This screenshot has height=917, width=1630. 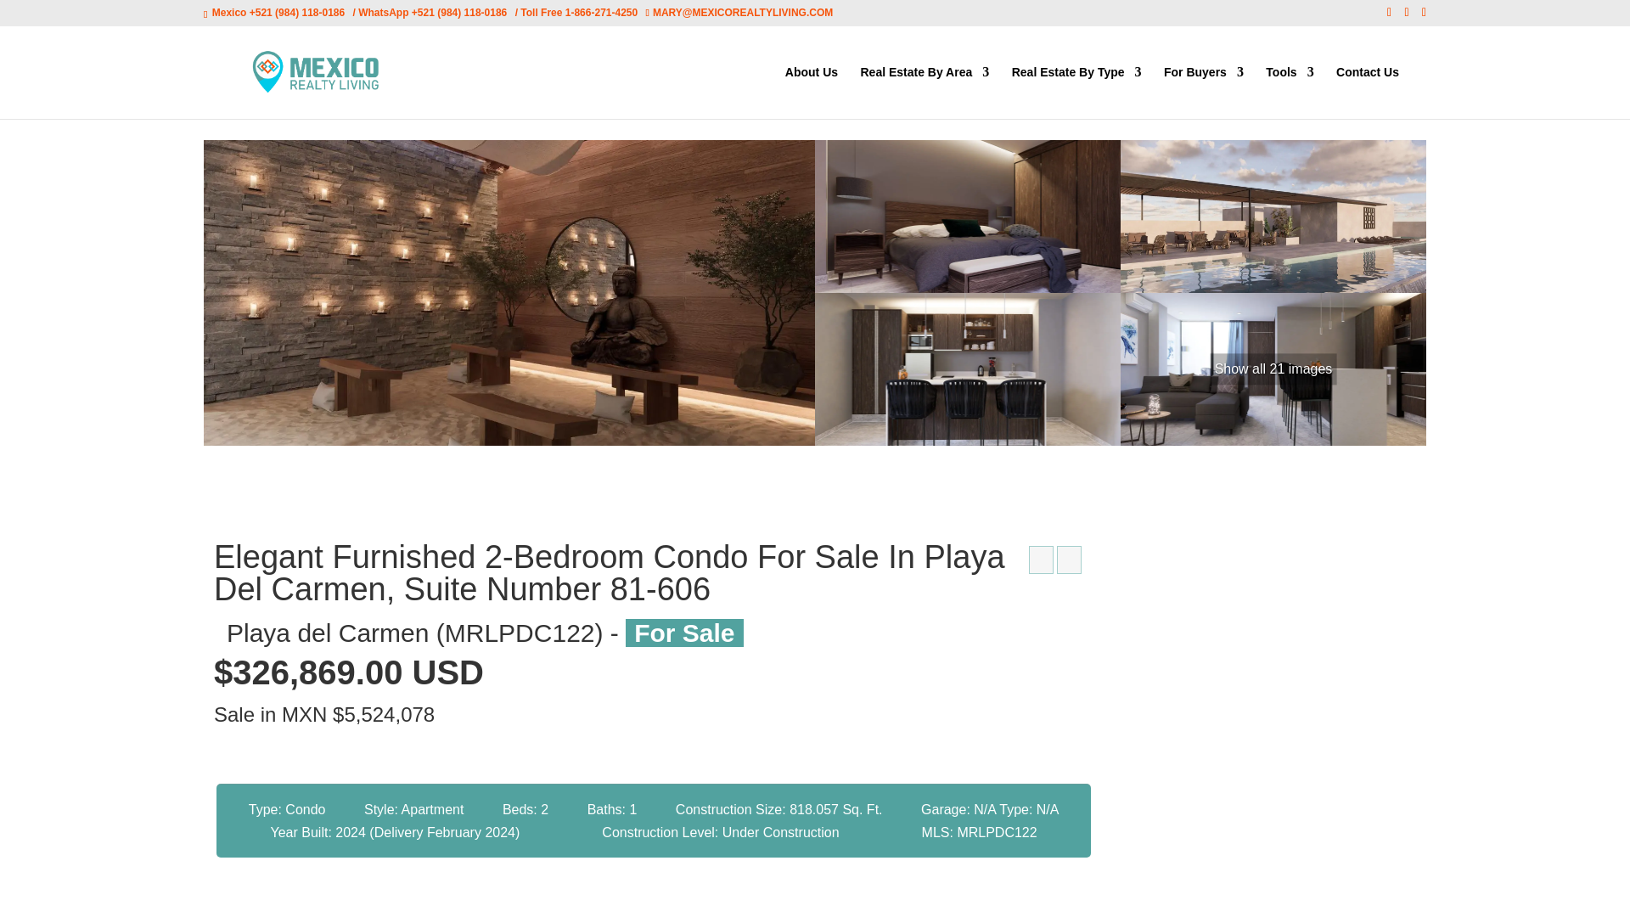 I want to click on Contact Us, so click(x=1367, y=92).